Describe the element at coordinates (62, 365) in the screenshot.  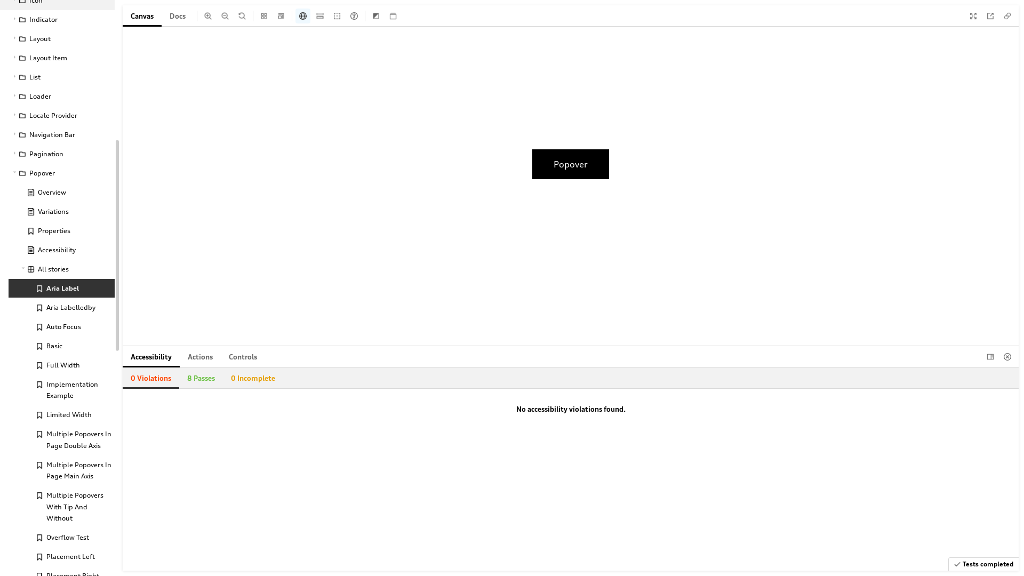
I see `Full Width` at that location.